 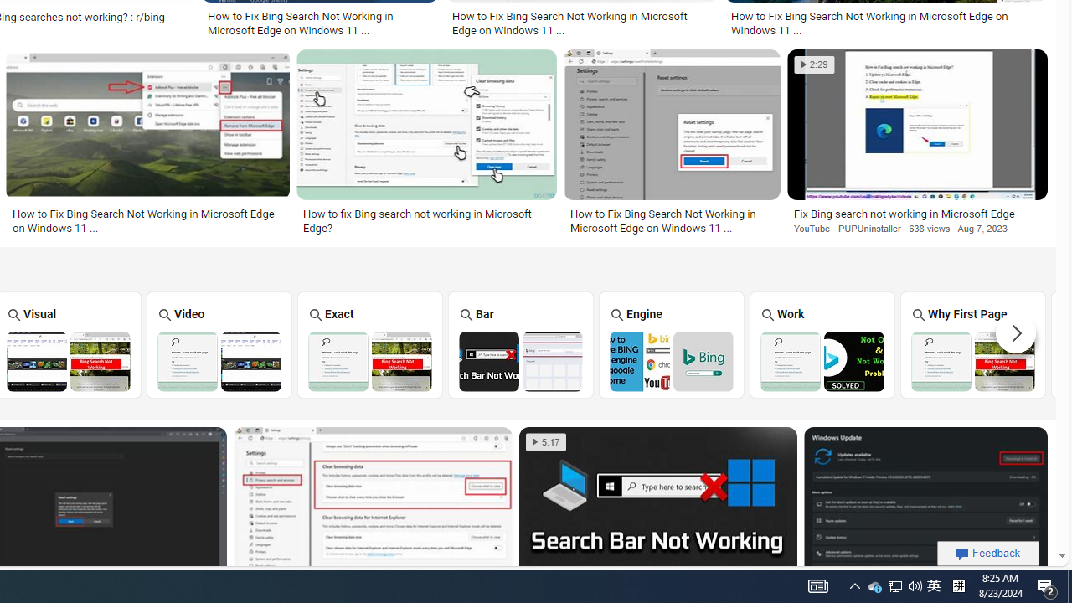 What do you see at coordinates (973, 361) in the screenshot?
I see `Why First Page of Bing Search Not Working` at bounding box center [973, 361].